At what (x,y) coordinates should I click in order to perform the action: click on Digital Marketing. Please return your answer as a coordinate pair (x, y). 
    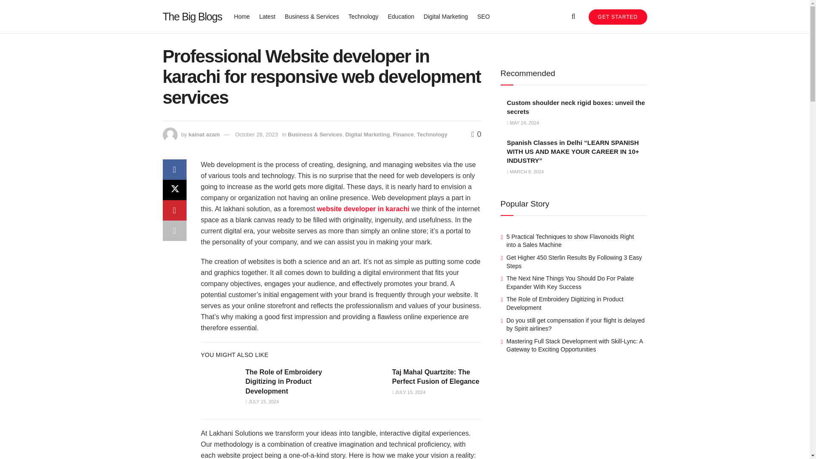
    Looking at the image, I should click on (445, 16).